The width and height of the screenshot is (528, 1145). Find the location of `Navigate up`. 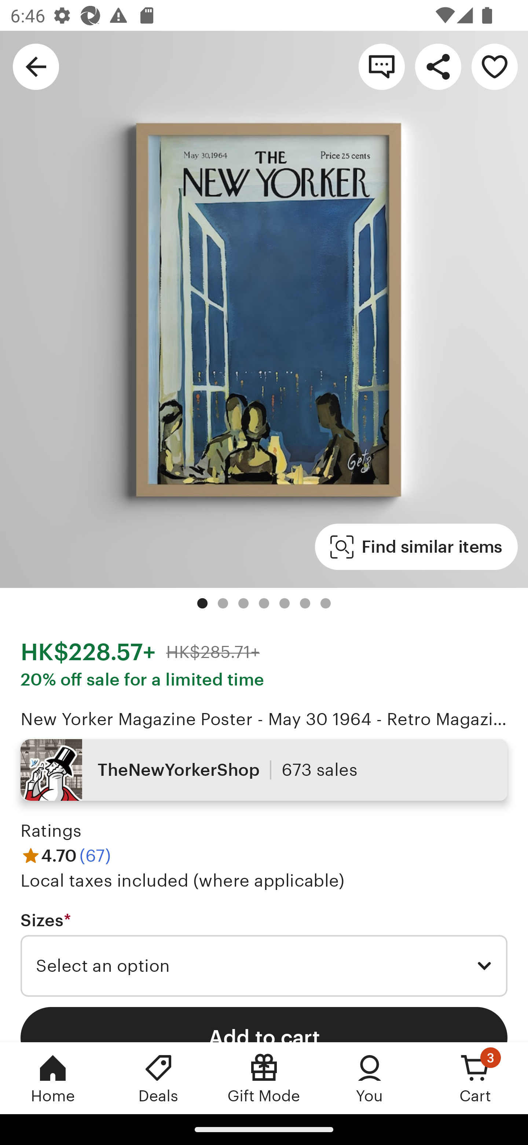

Navigate up is located at coordinates (36, 66).